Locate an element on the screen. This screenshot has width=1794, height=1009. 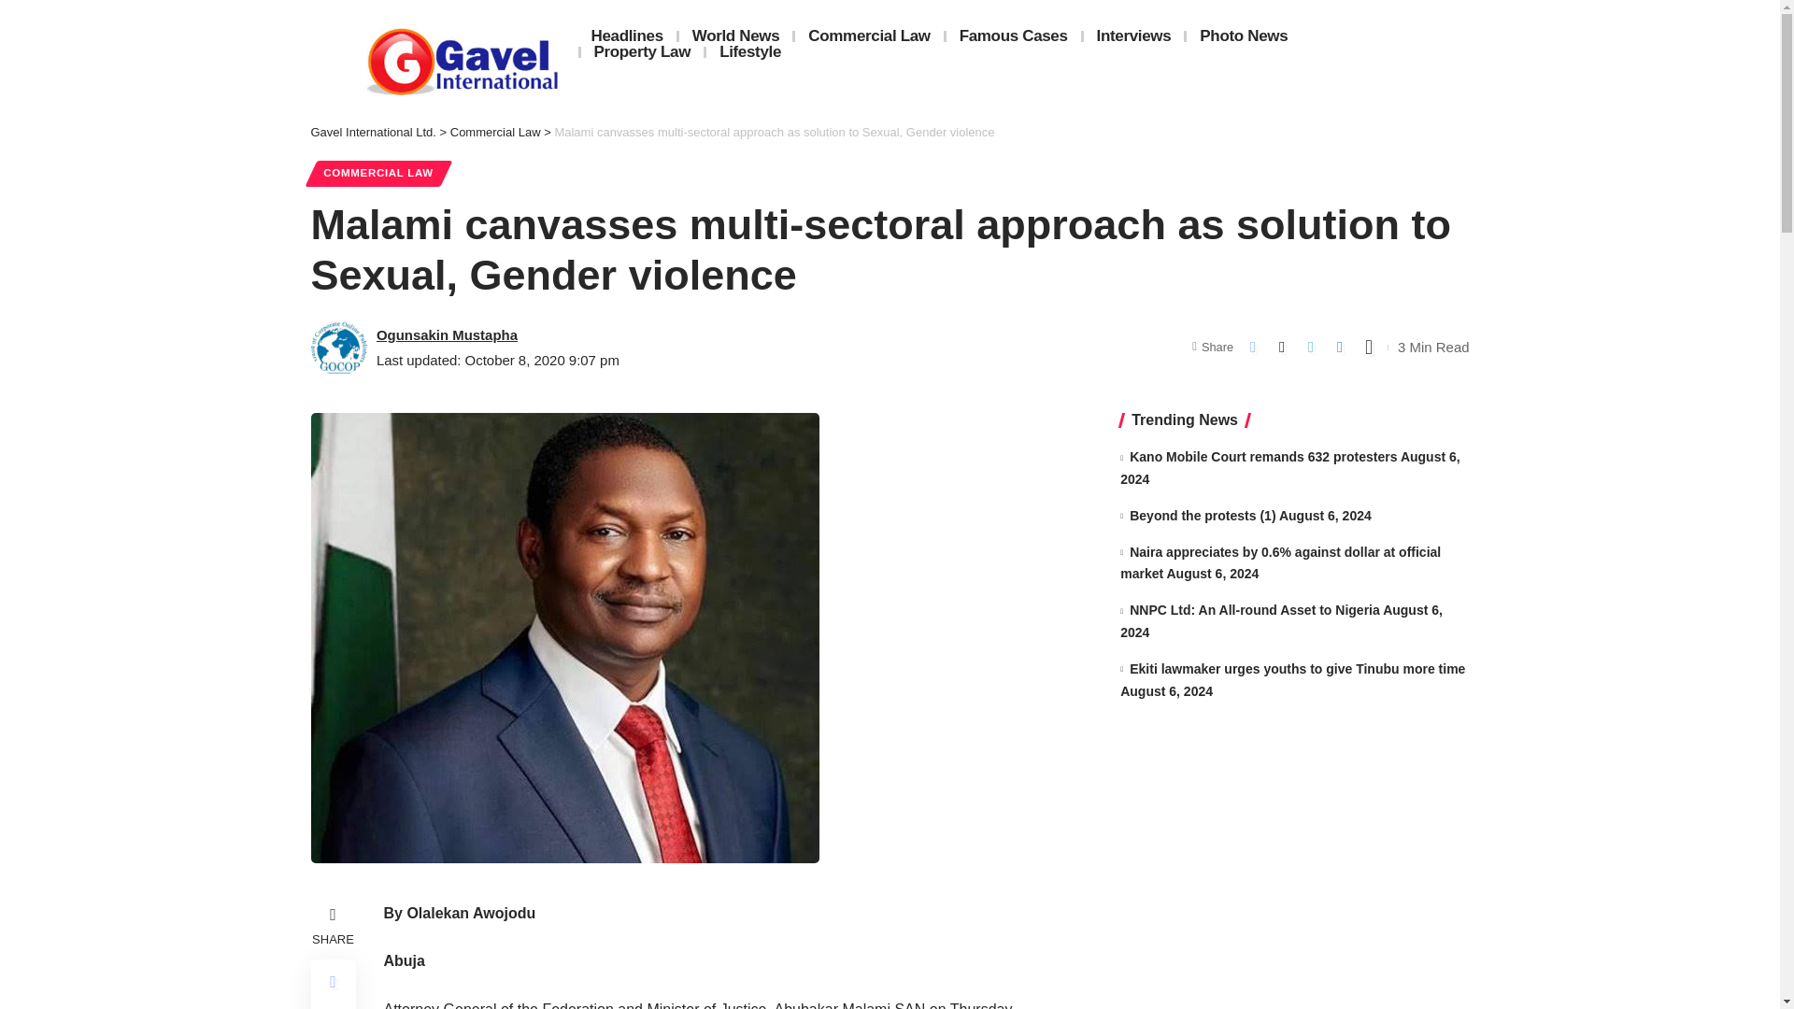
Kano Mobile Court remands 632 protesters is located at coordinates (1263, 456).